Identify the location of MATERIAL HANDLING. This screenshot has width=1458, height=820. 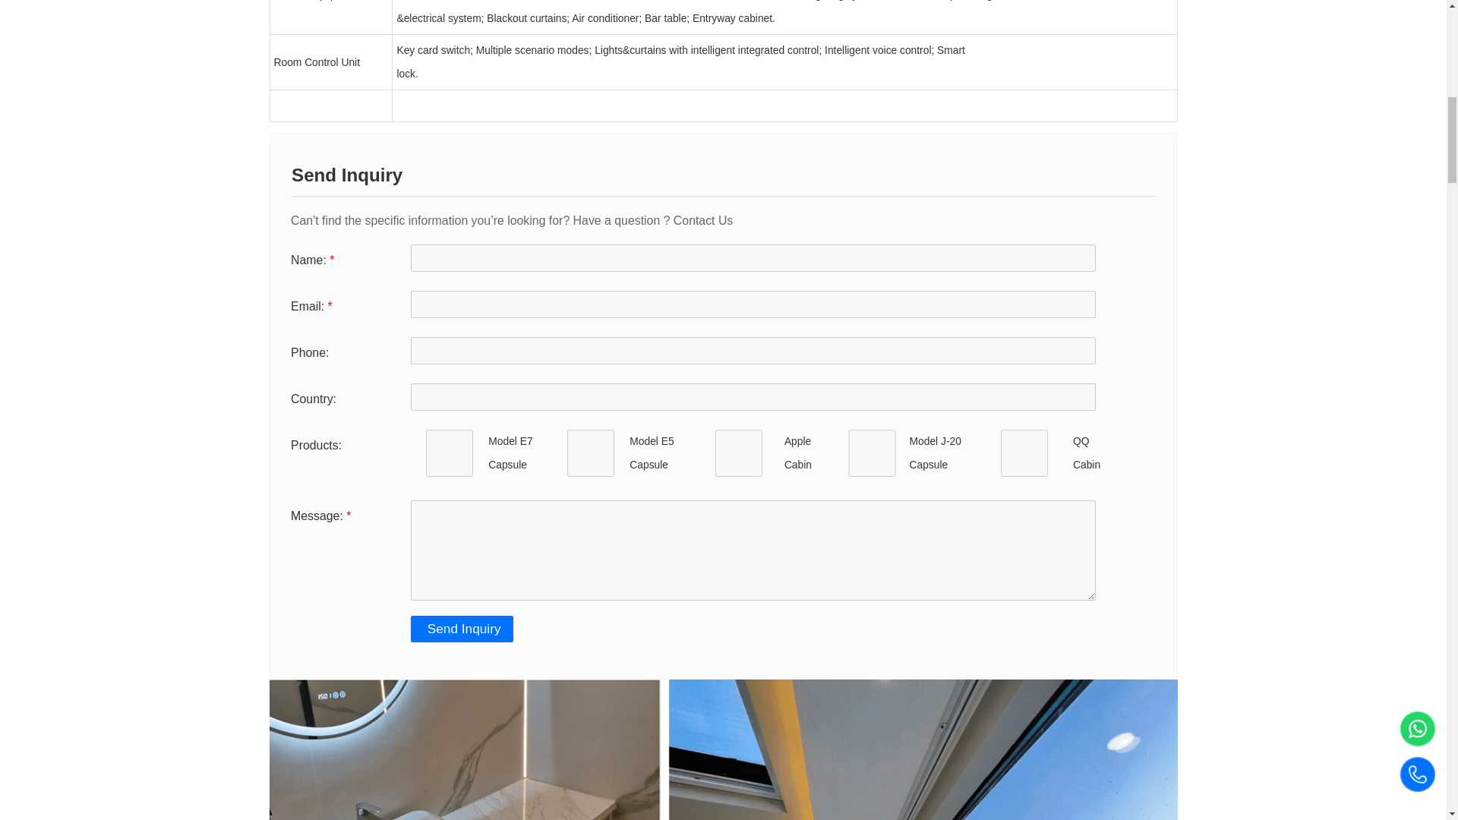
(1024, 453).